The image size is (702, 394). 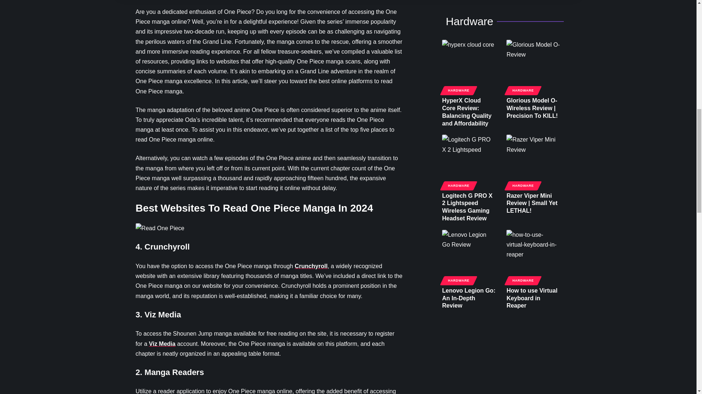 I want to click on Logitech G PRO X 2 Lightspeed Wireless Gaming Headset Review, so click(x=469, y=161).